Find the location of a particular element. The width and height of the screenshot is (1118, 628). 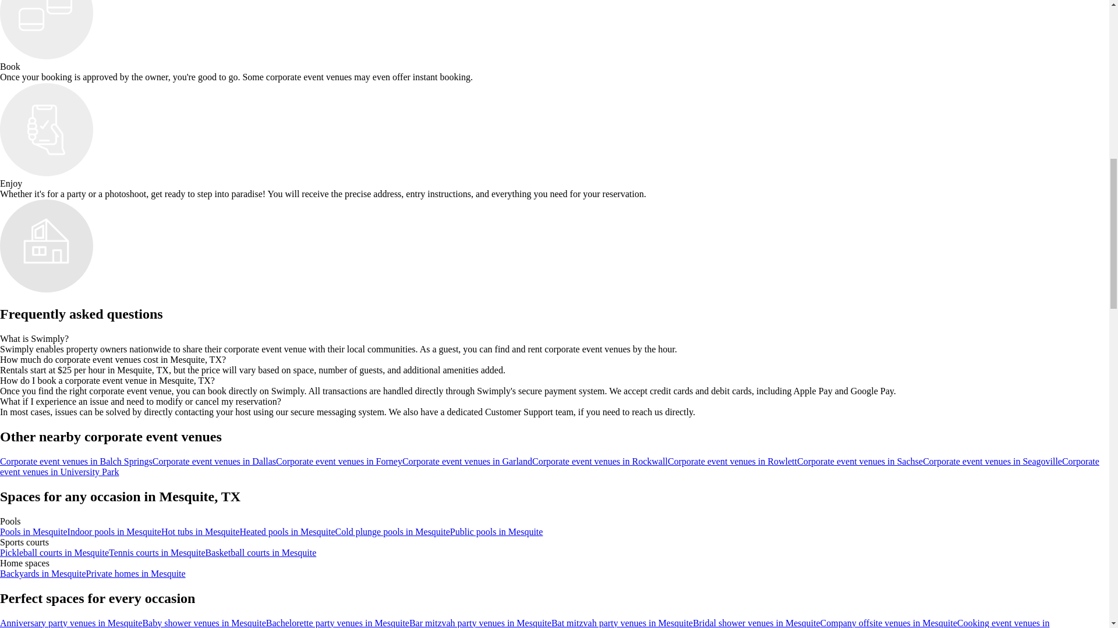

Indoor pools in Mesquite is located at coordinates (114, 531).